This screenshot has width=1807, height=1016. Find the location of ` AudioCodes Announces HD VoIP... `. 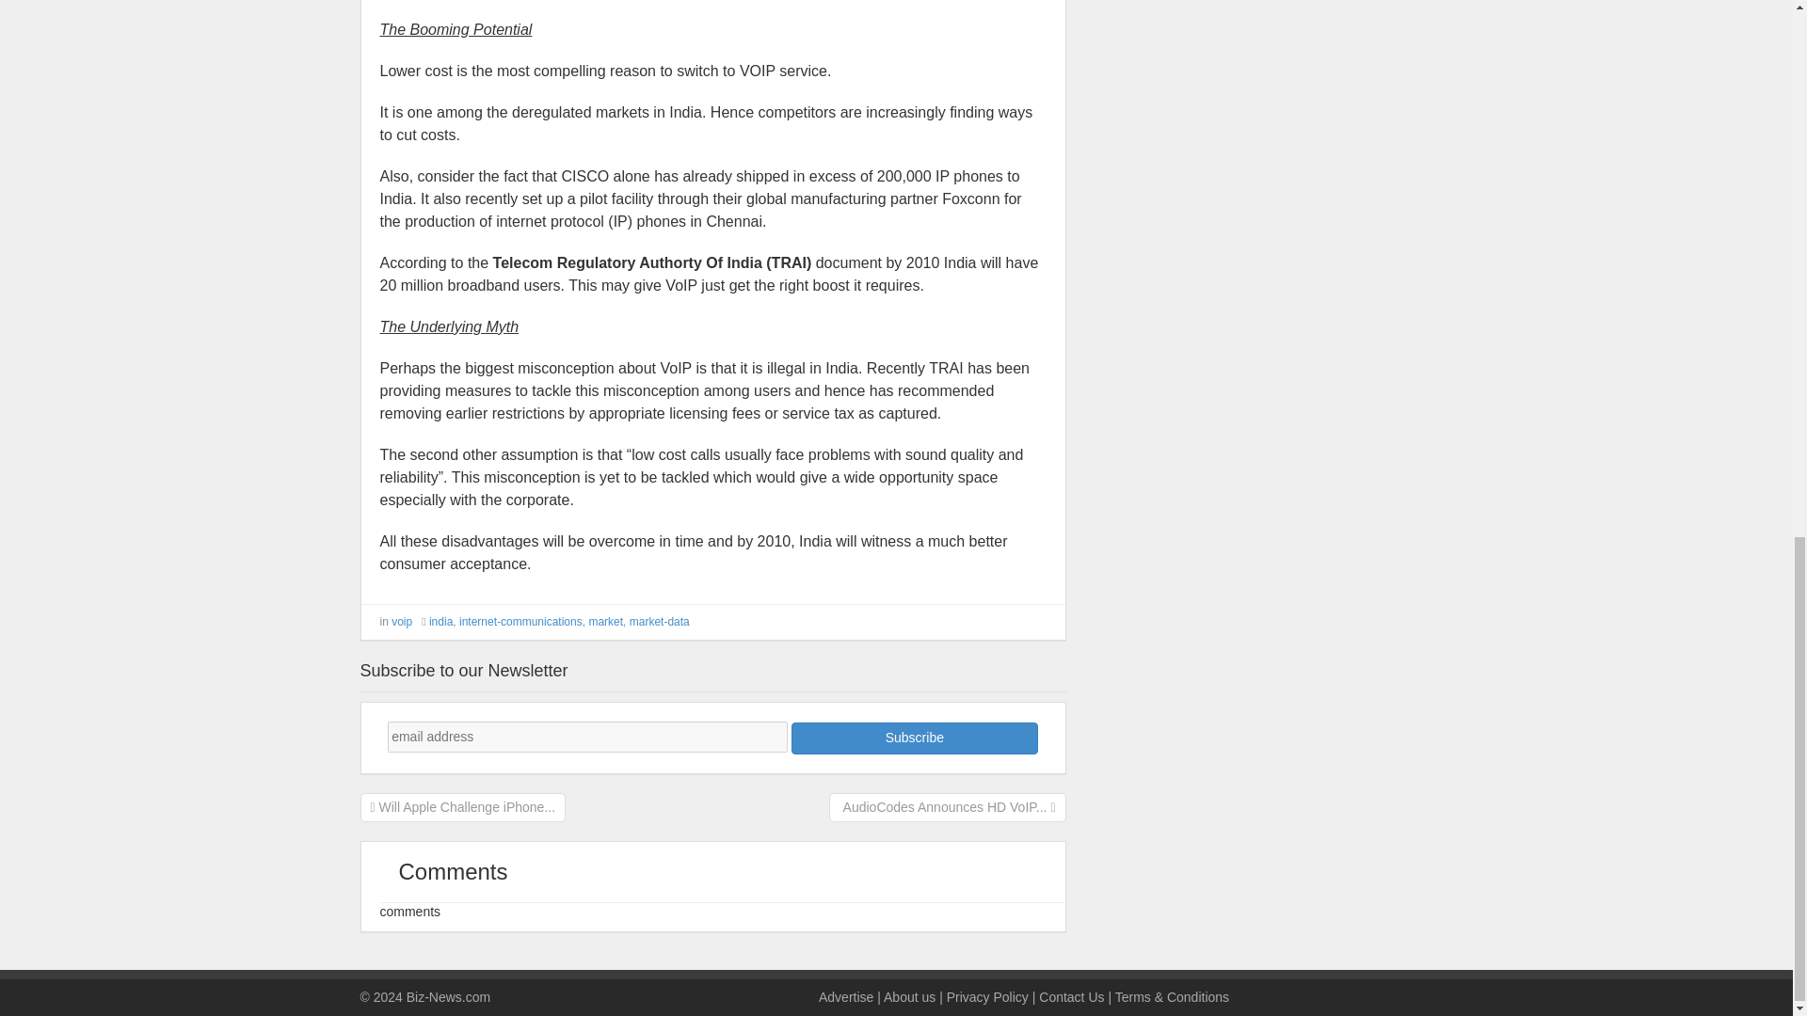

 AudioCodes Announces HD VoIP...  is located at coordinates (947, 805).